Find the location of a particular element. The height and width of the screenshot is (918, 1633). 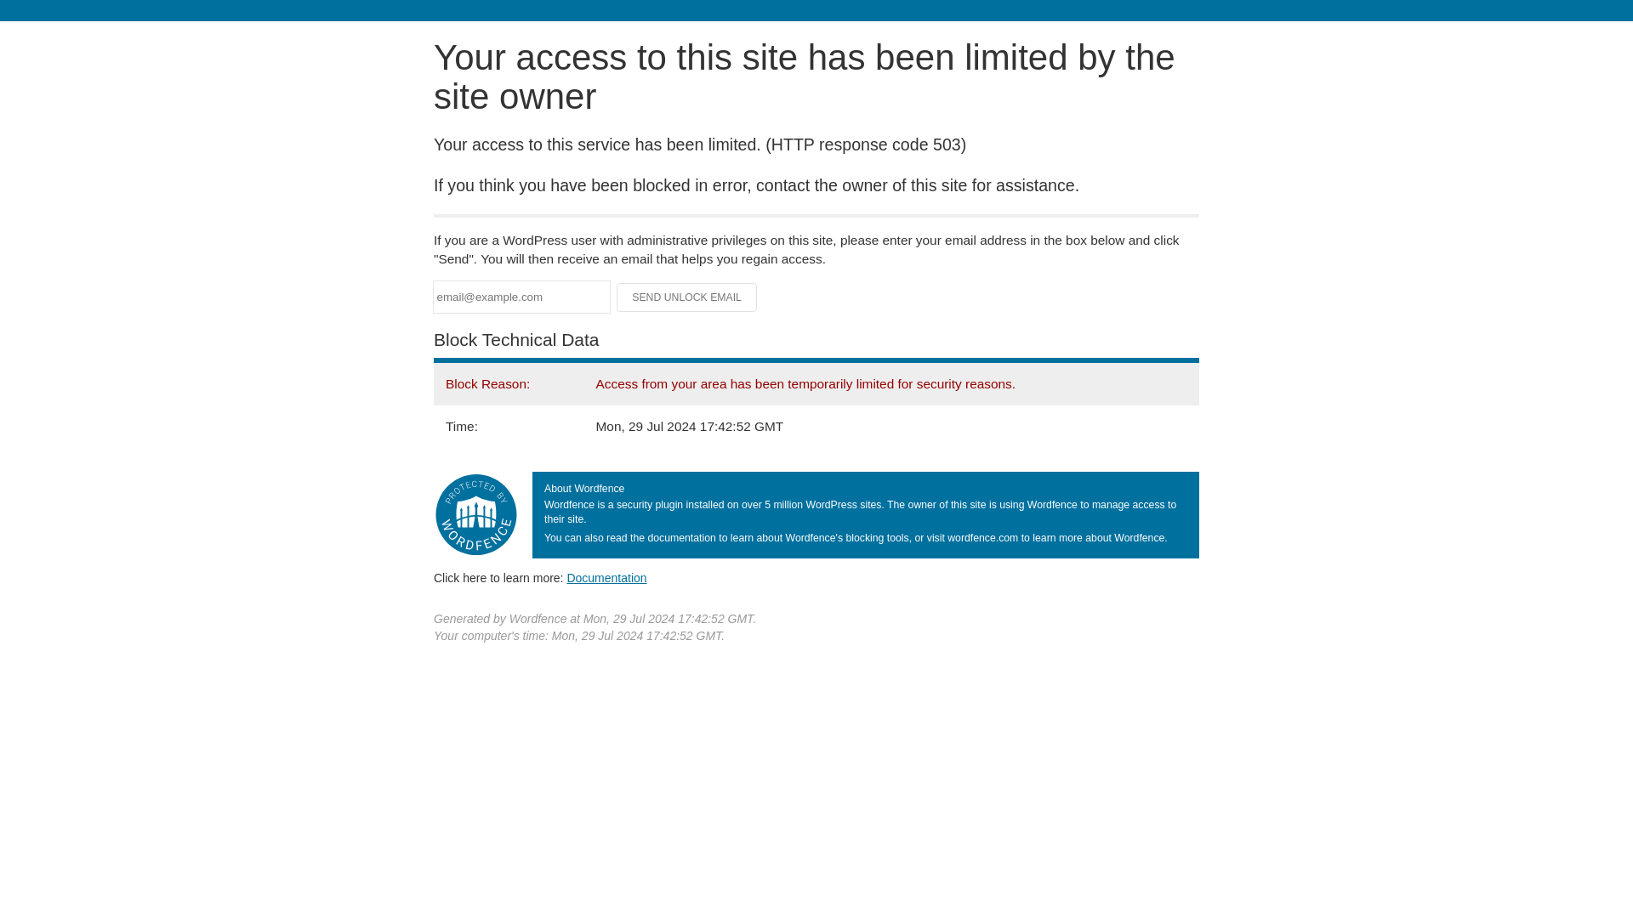

Send Unlock Email is located at coordinates (687, 297).